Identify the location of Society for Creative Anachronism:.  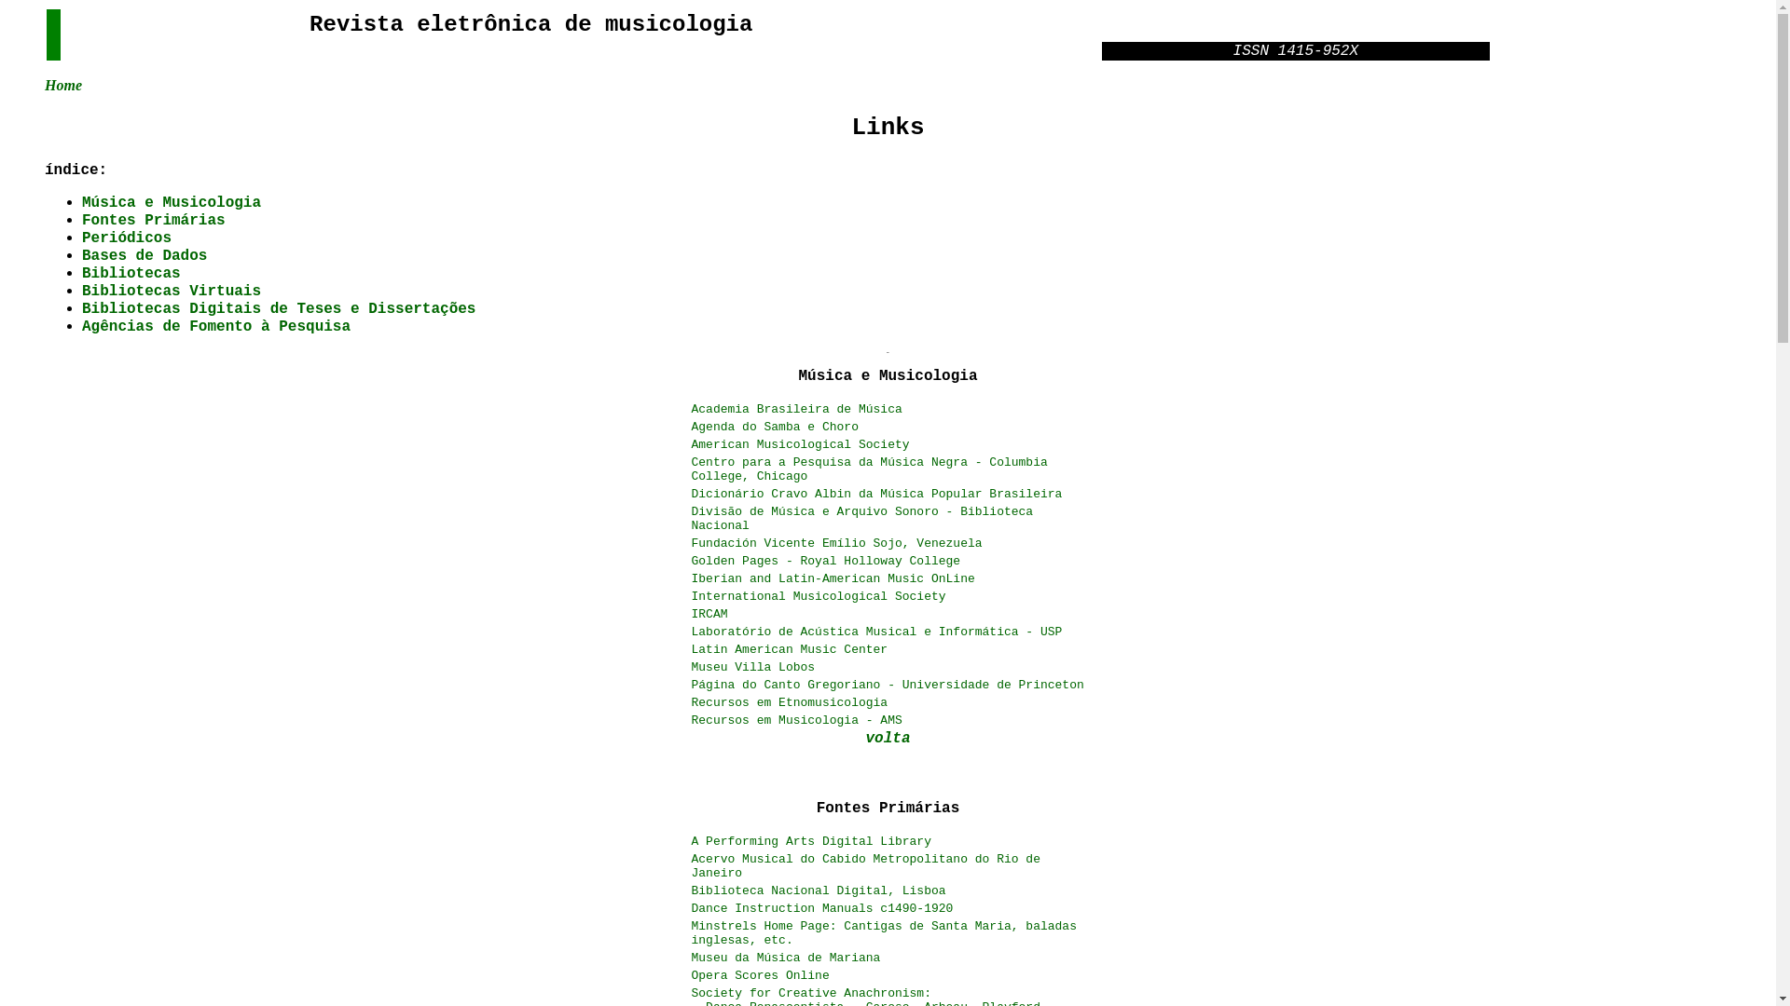
(811, 993).